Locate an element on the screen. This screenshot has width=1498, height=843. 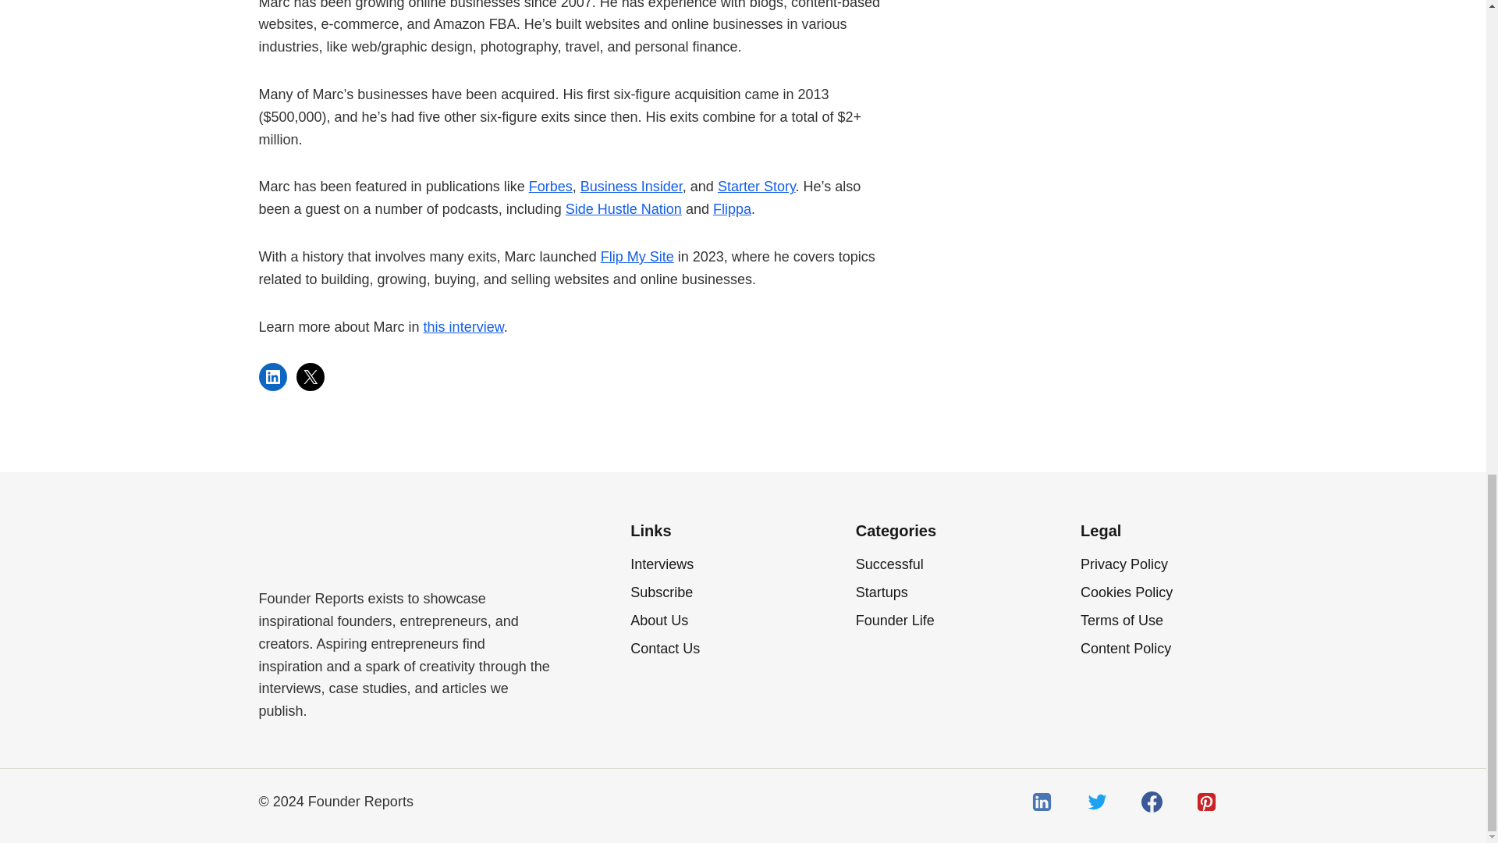
Content Policy is located at coordinates (1153, 648).